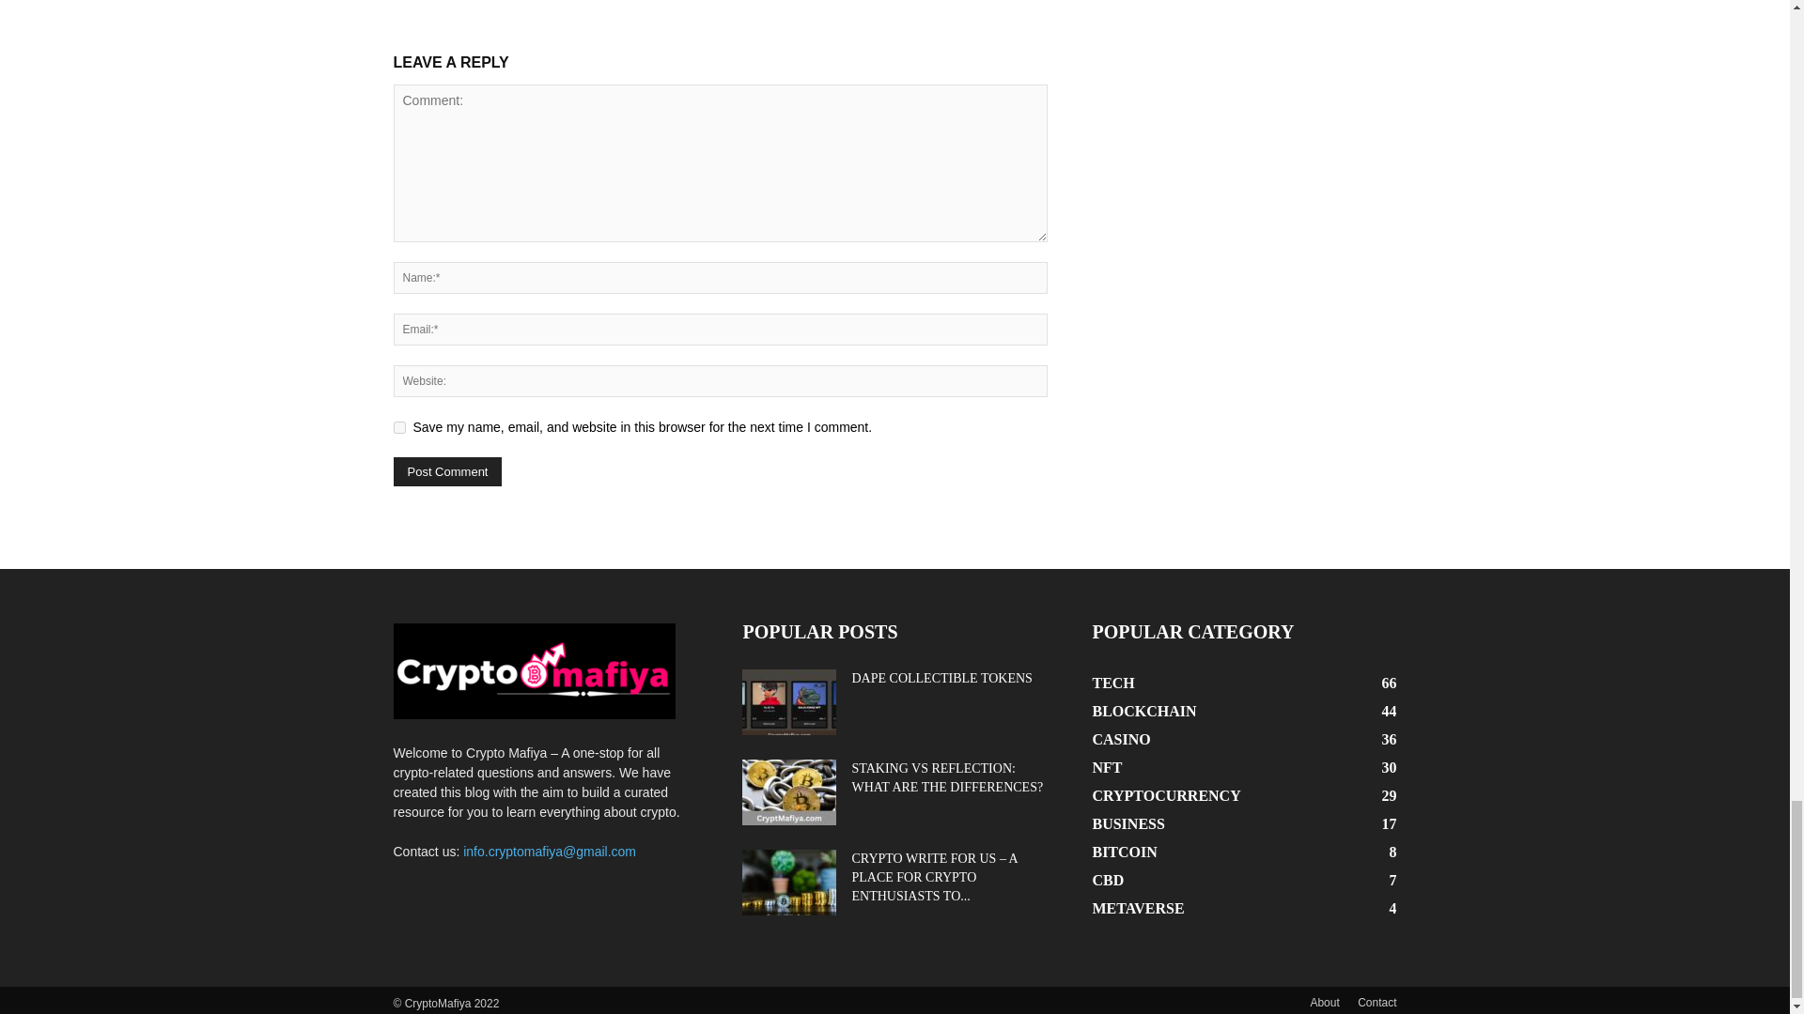  Describe the element at coordinates (398, 428) in the screenshot. I see `yes` at that location.